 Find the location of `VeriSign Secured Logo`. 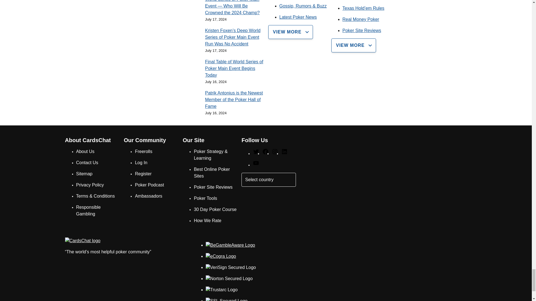

VeriSign Secured Logo is located at coordinates (231, 268).